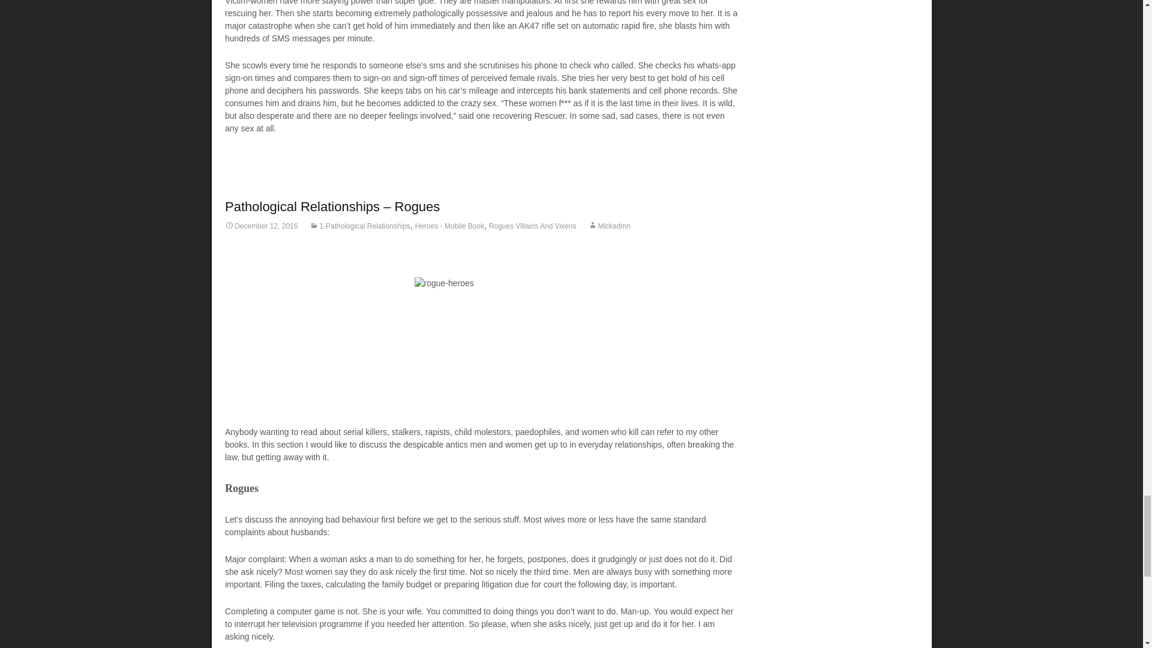 The image size is (1152, 648). Describe the element at coordinates (608, 226) in the screenshot. I see `Mickadmn` at that location.